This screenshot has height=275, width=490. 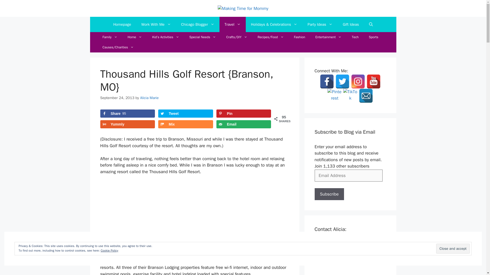 I want to click on Branson Cabins, so click(x=188, y=251).